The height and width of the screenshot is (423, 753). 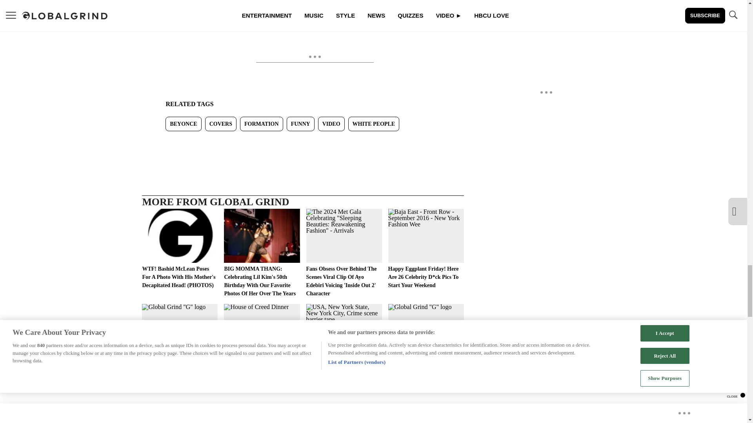 What do you see at coordinates (331, 124) in the screenshot?
I see `VIDEO` at bounding box center [331, 124].